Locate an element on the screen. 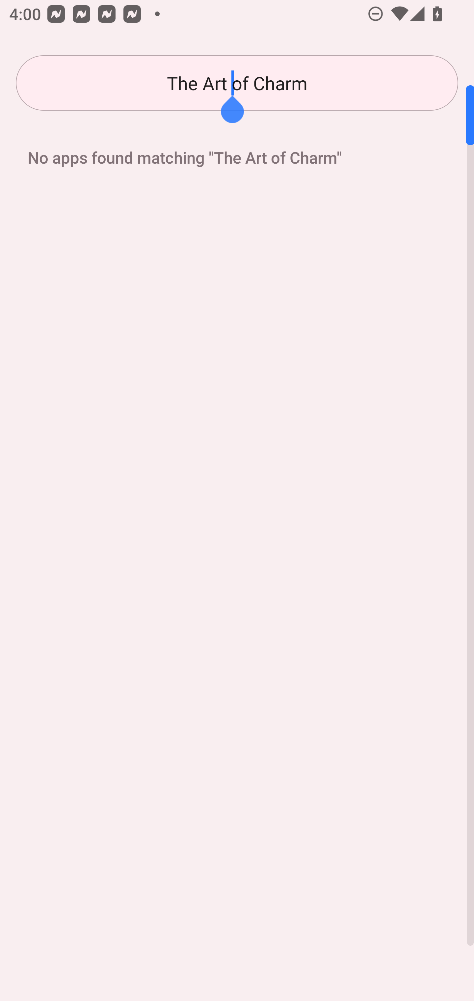 The width and height of the screenshot is (474, 1001). The Art of Charm is located at coordinates (237, 83).